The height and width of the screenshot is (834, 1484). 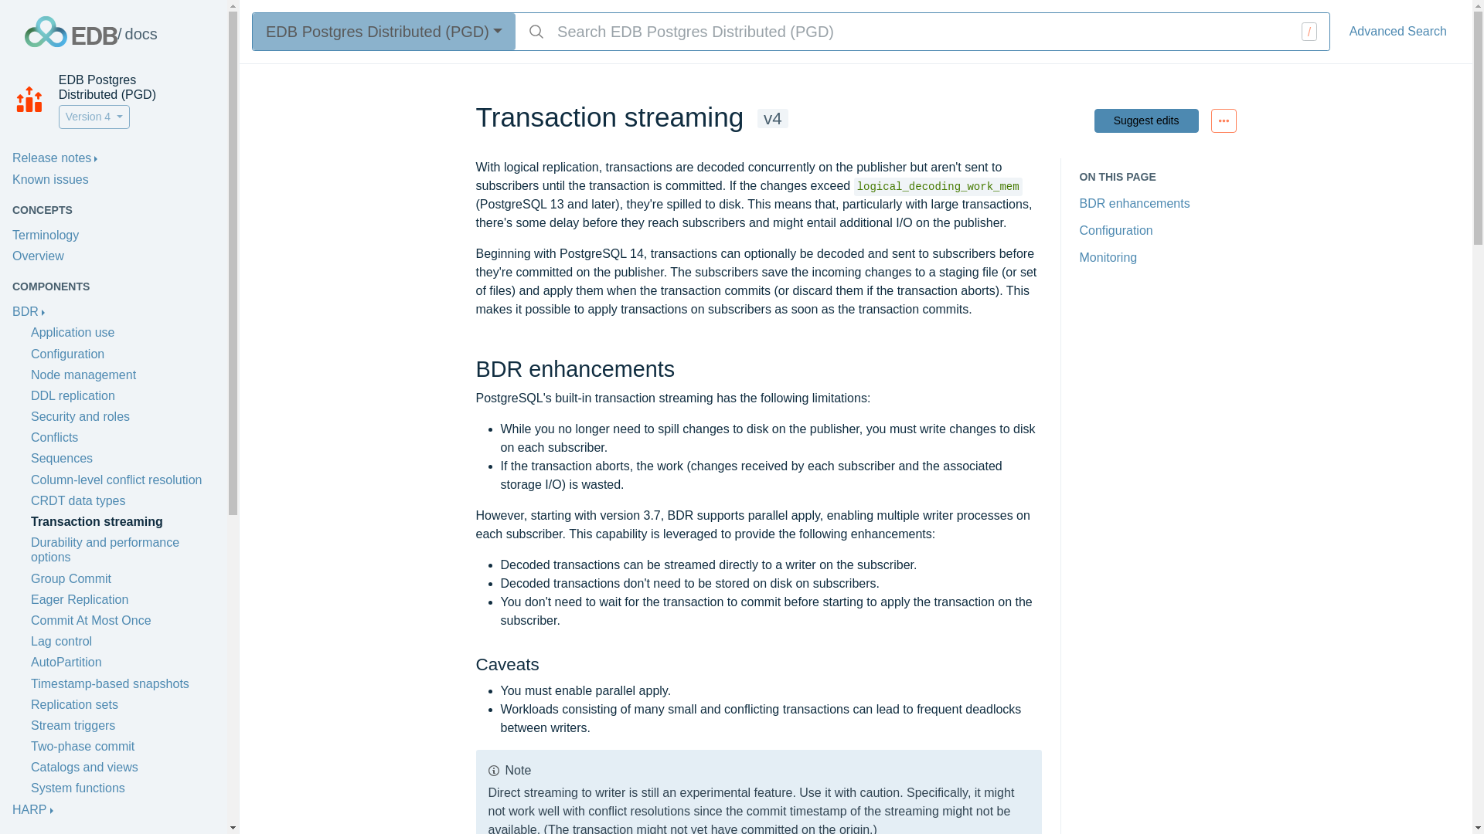 What do you see at coordinates (54, 158) in the screenshot?
I see `Release notes` at bounding box center [54, 158].